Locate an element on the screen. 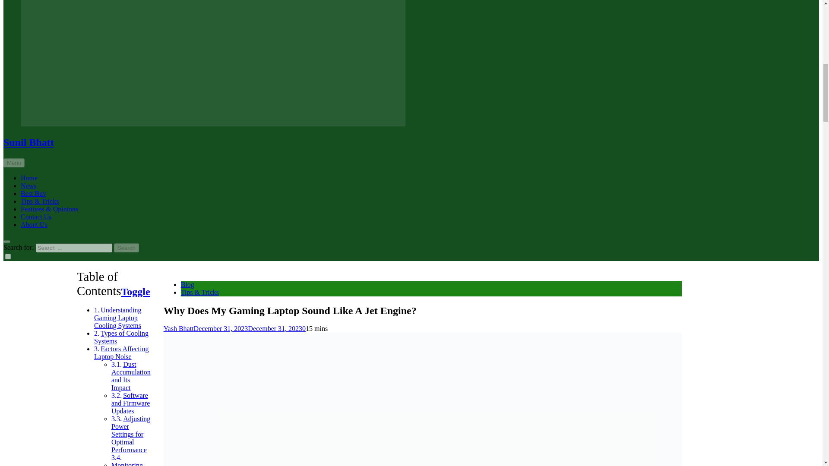  on is located at coordinates (8, 256).